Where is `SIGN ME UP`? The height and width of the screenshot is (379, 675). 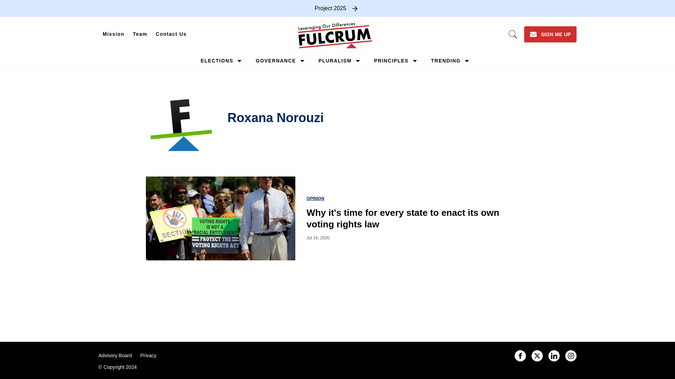 SIGN ME UP is located at coordinates (550, 34).